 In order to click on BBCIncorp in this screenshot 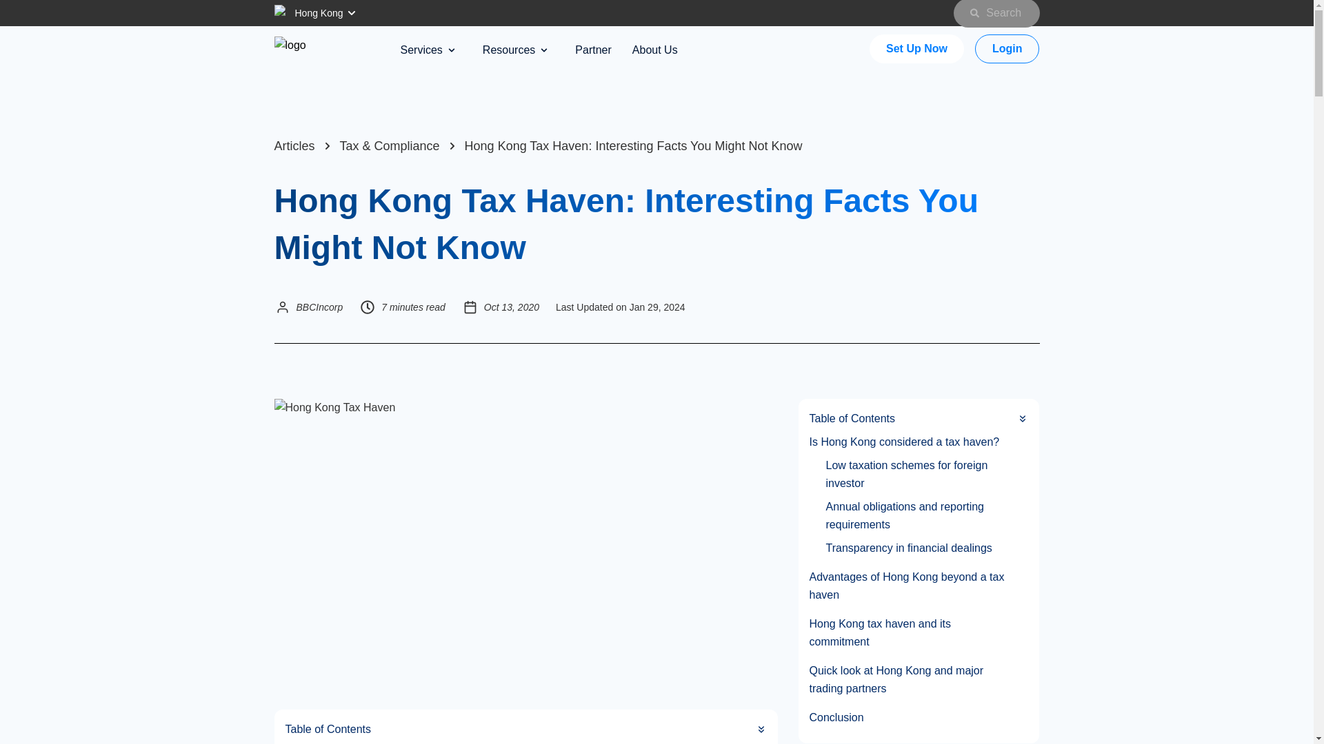, I will do `click(320, 307)`.